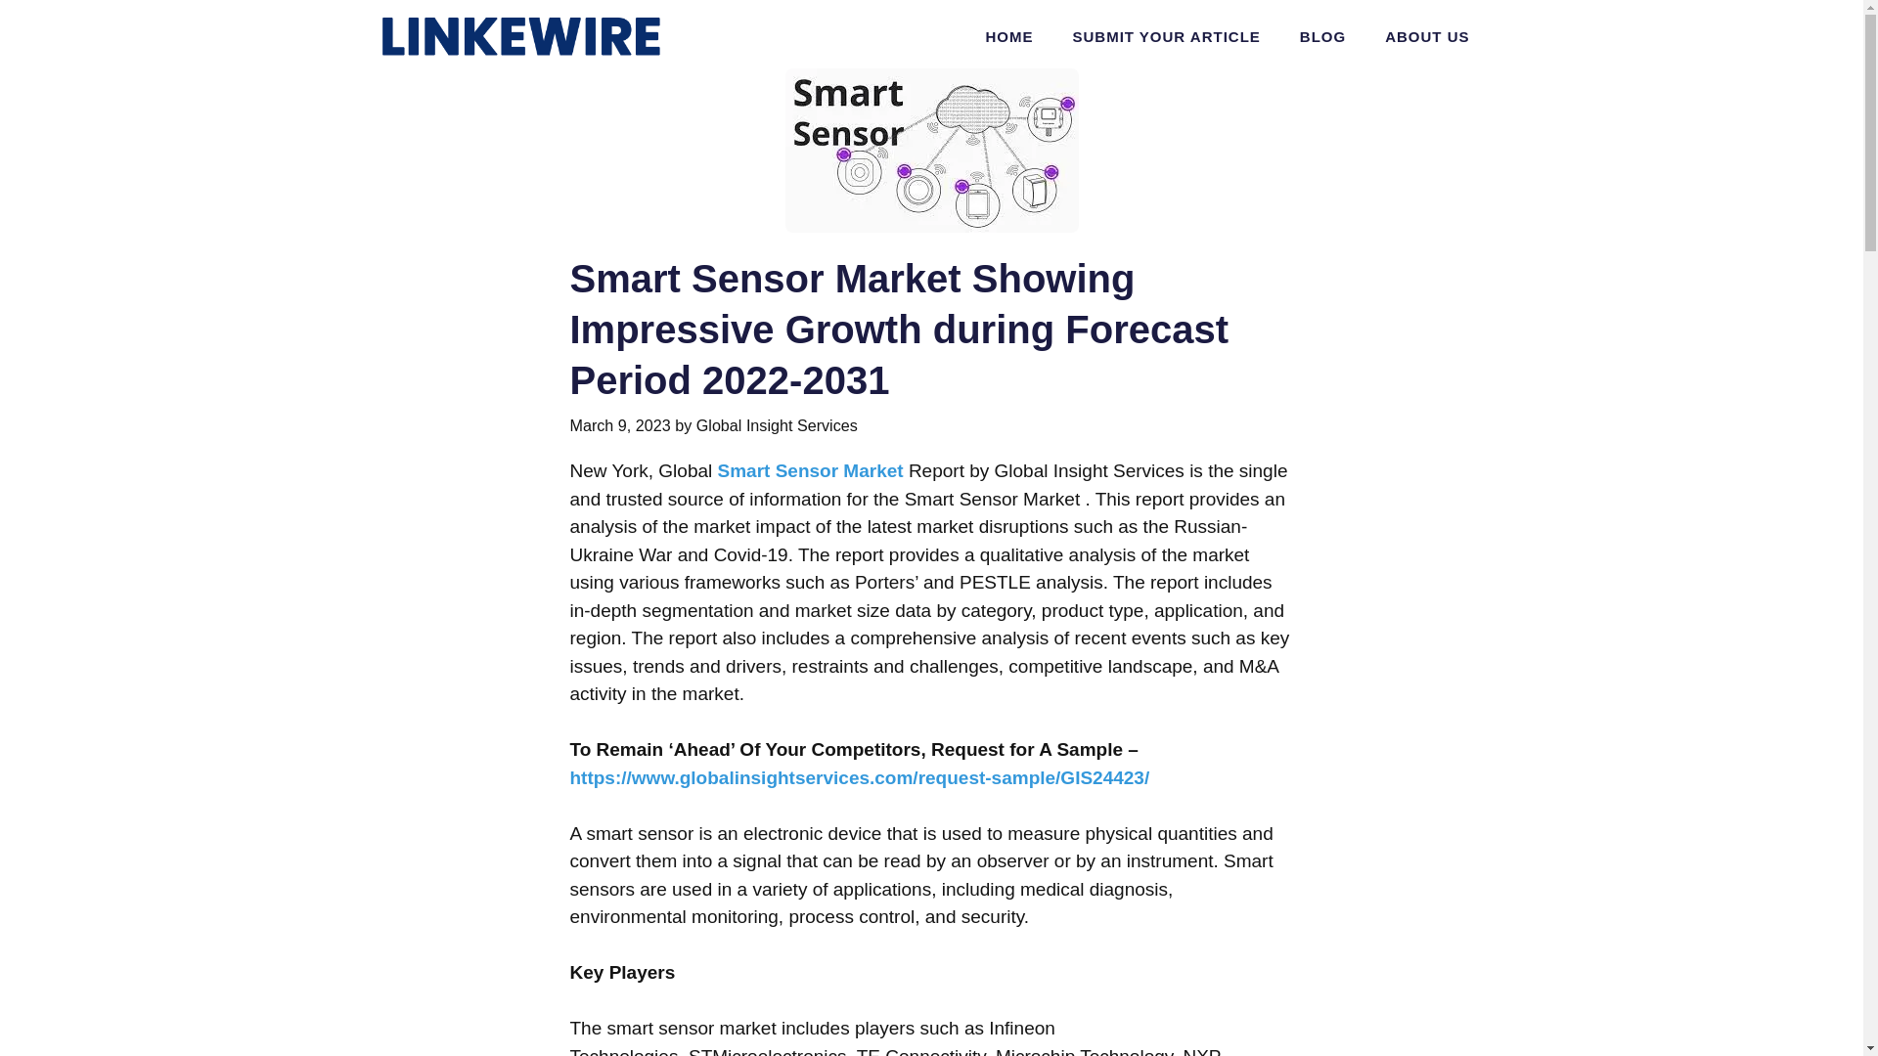  Describe the element at coordinates (1426, 37) in the screenshot. I see `ABOUT US` at that location.